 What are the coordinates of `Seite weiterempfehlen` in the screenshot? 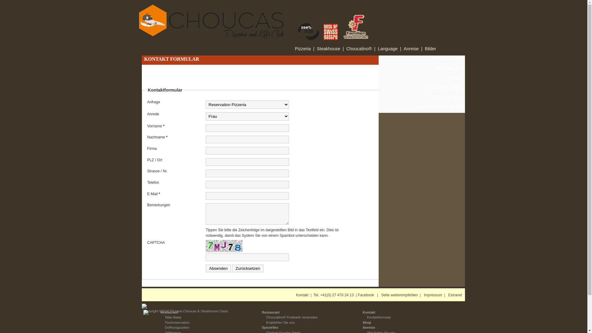 It's located at (400, 295).